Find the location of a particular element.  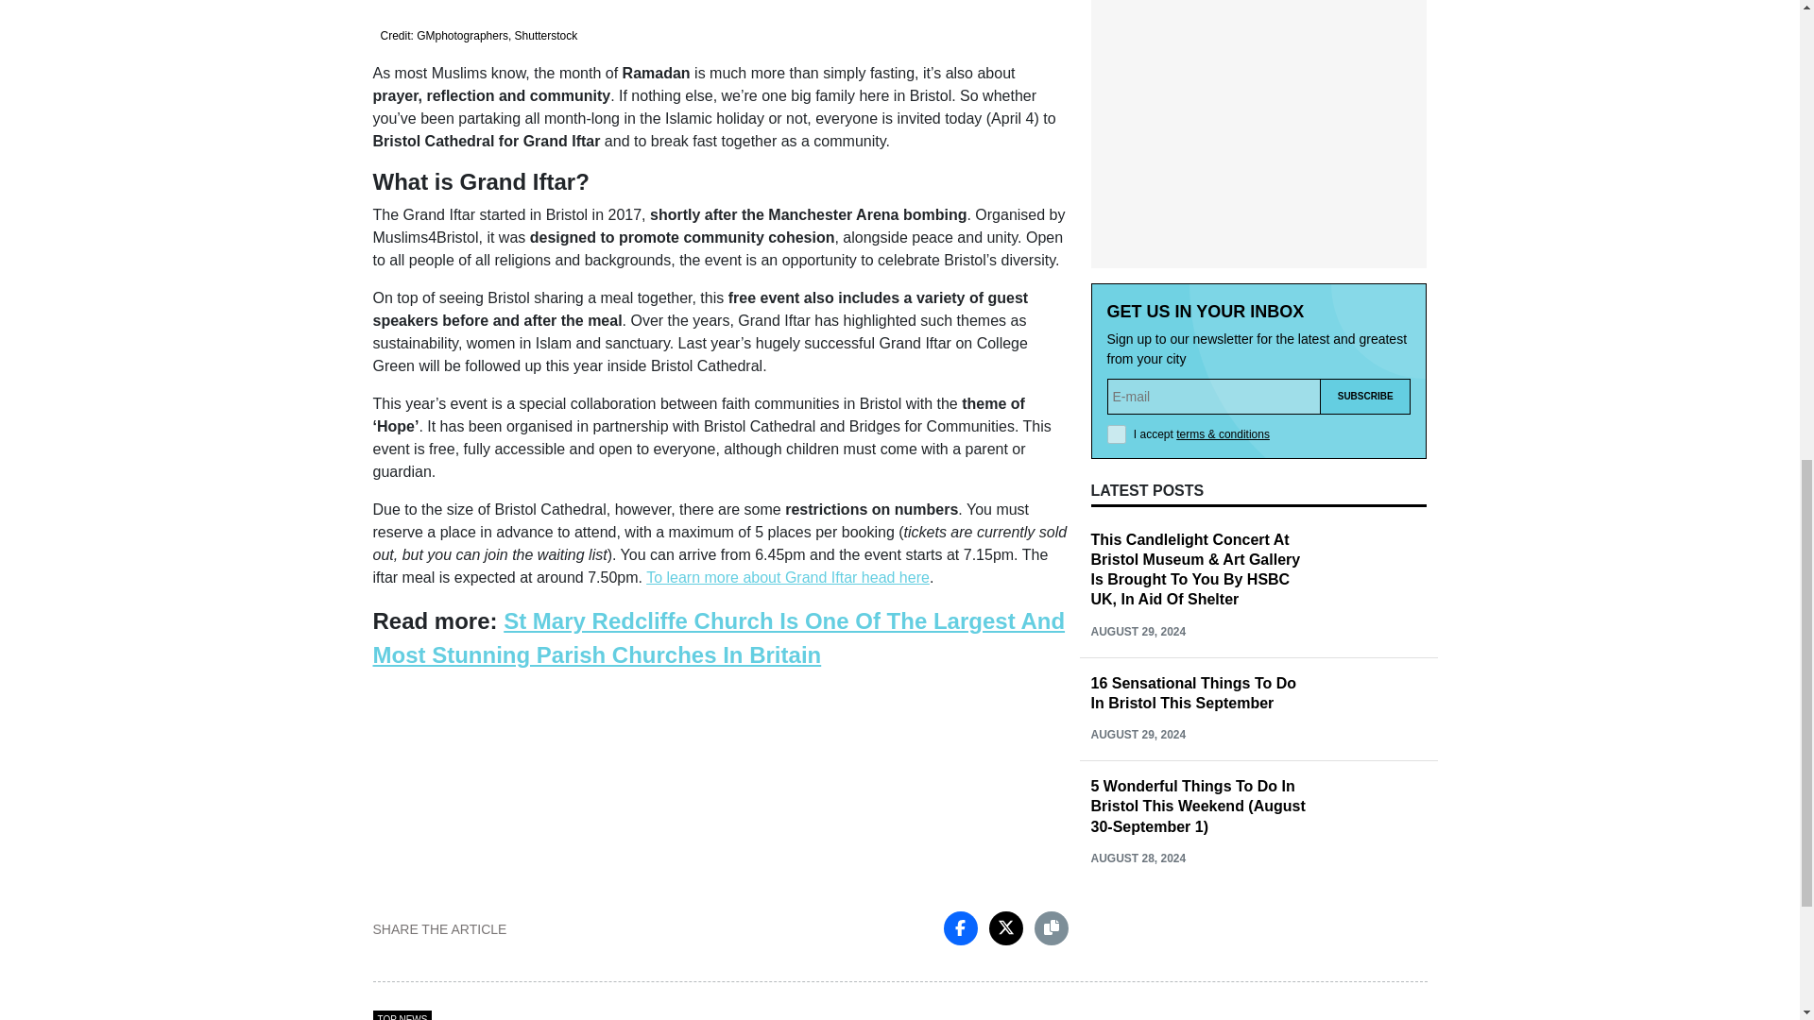

1 is located at coordinates (1117, 434).